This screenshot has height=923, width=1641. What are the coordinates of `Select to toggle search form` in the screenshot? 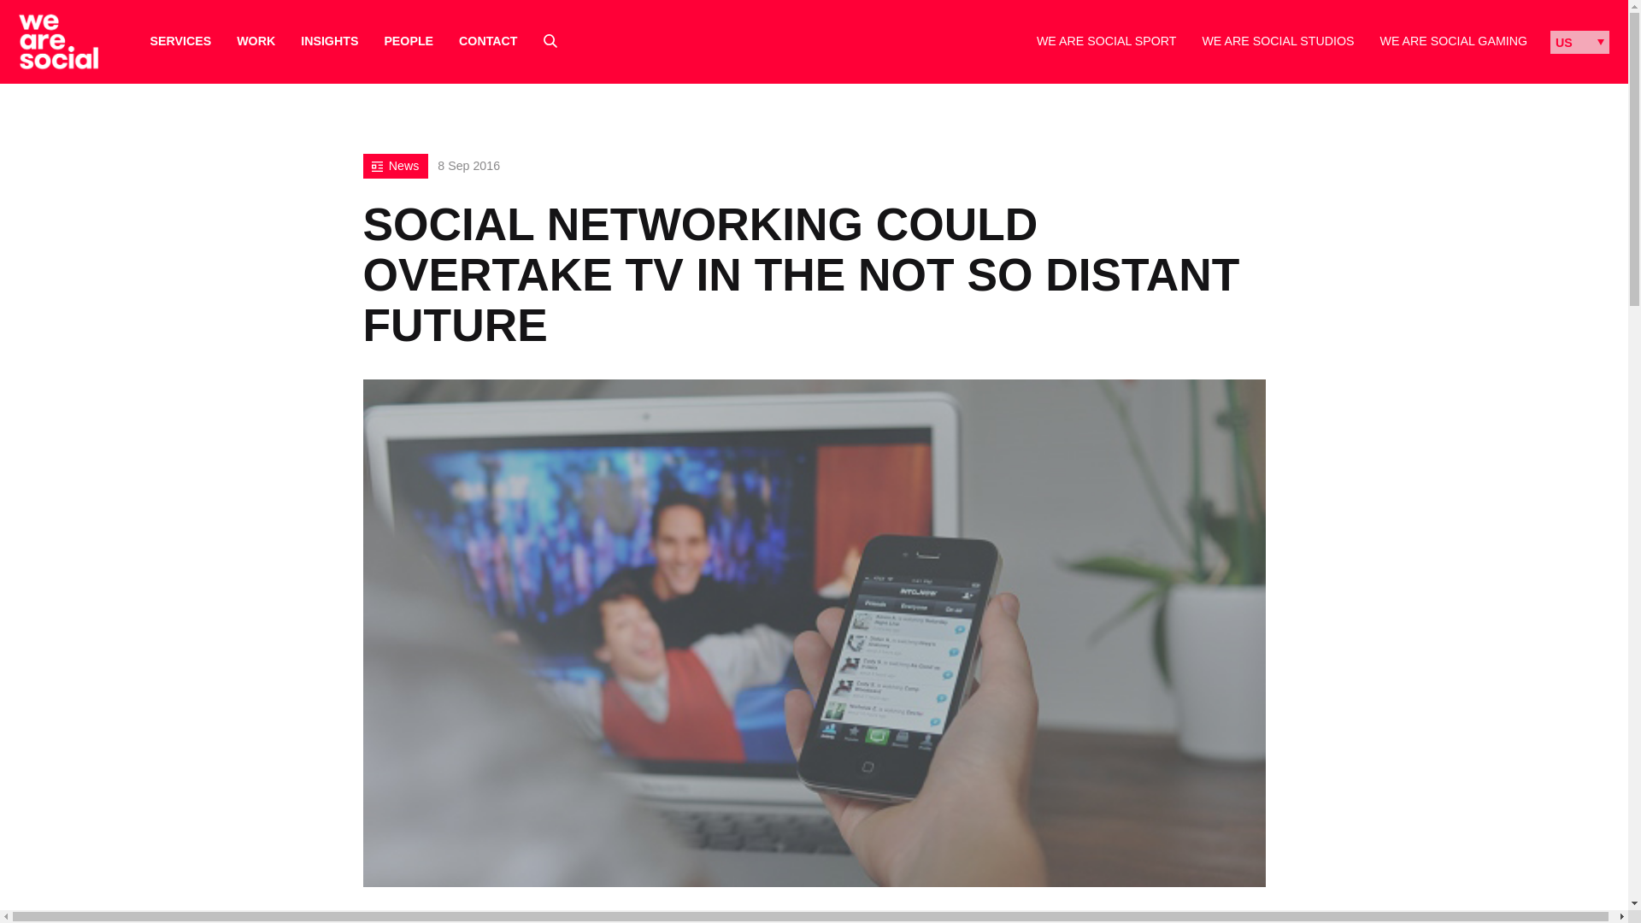 It's located at (550, 41).